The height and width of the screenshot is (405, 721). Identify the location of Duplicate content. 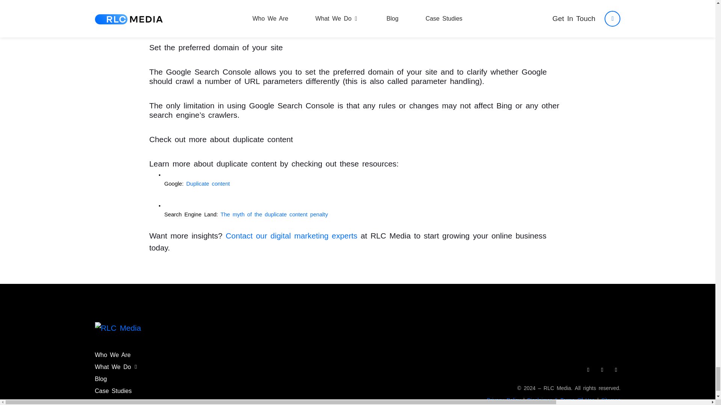
(208, 183).